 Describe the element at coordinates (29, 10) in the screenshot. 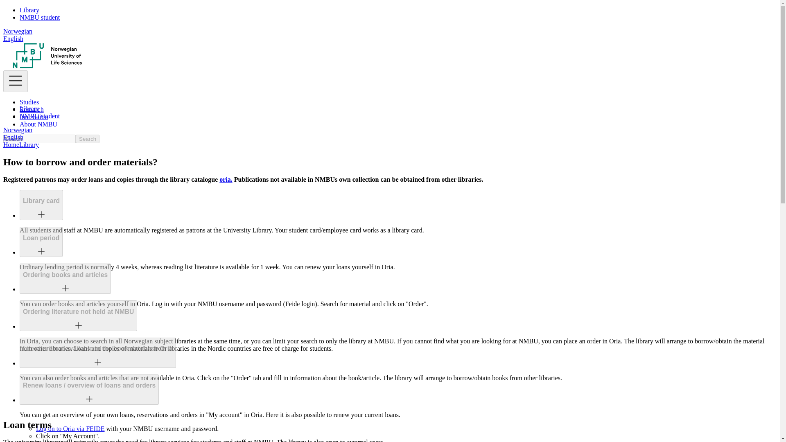

I see `Library` at that location.